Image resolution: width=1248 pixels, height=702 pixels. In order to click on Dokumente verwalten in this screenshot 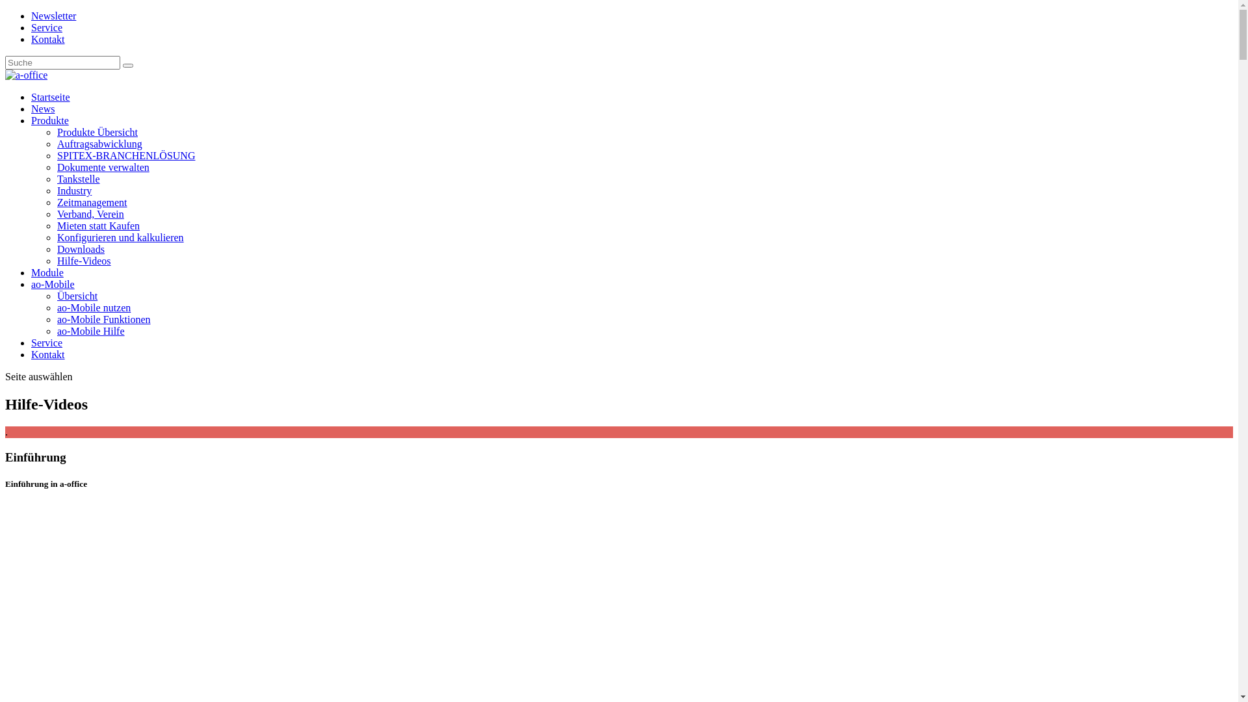, I will do `click(103, 168)`.